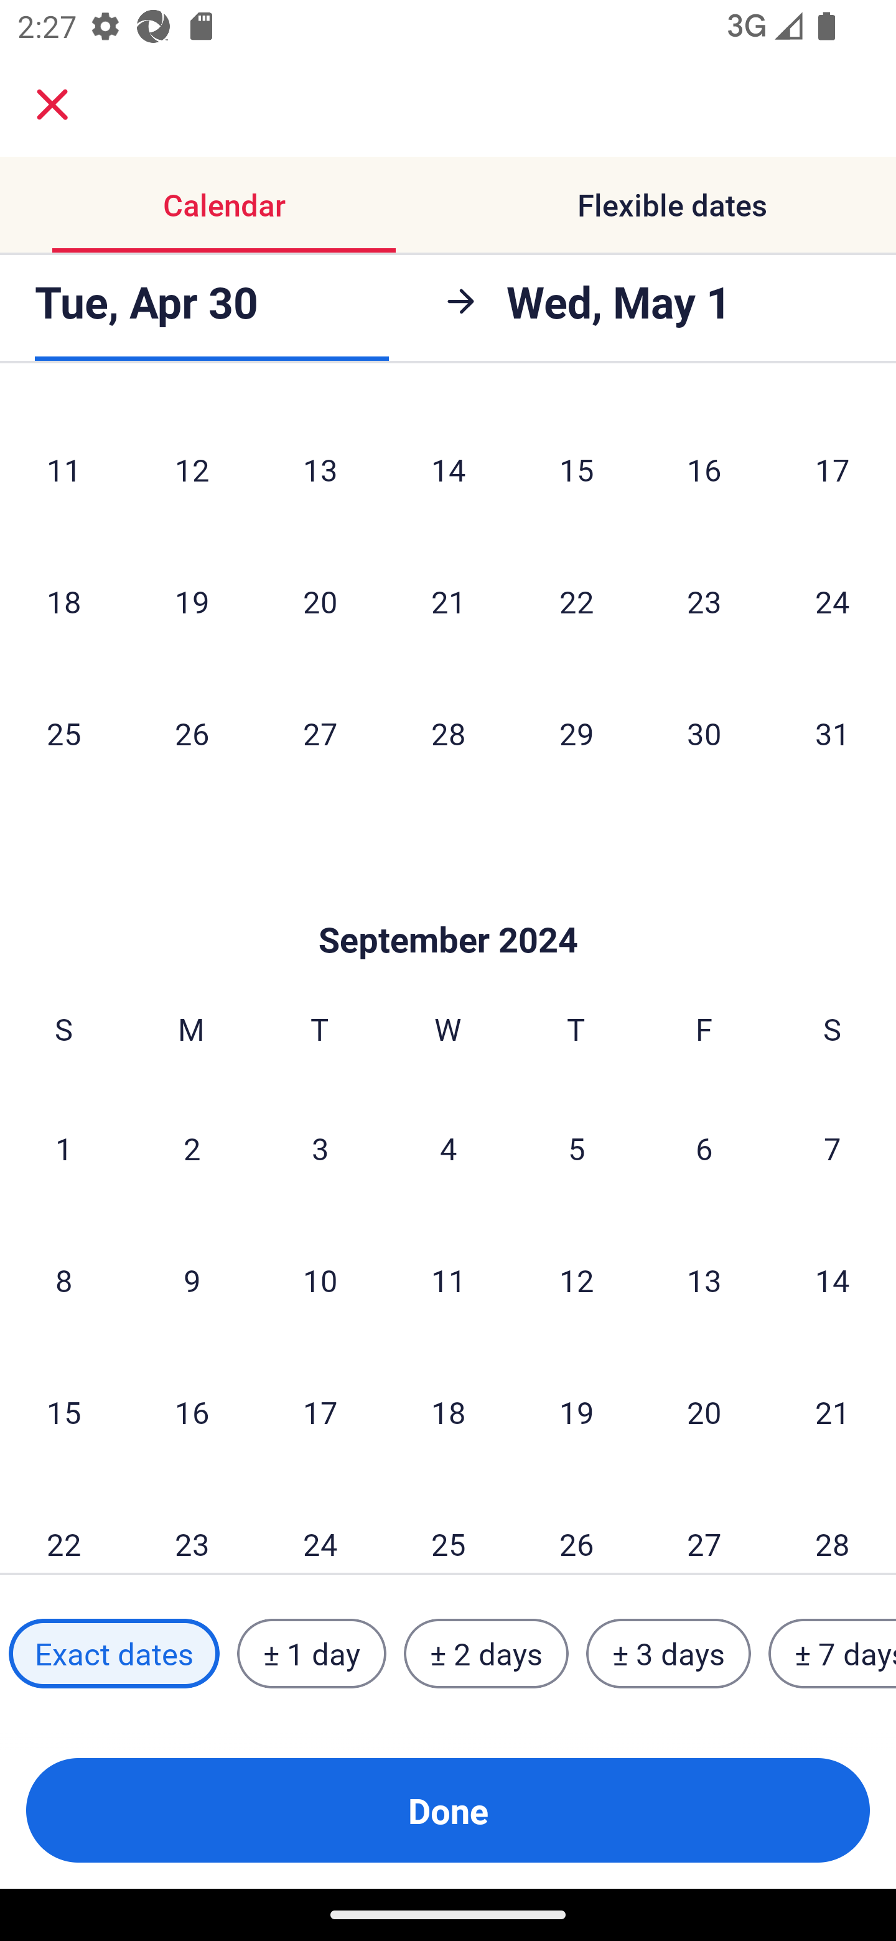 The height and width of the screenshot is (1941, 896). I want to click on 25 Wednesday, September 25, 2024, so click(448, 1525).